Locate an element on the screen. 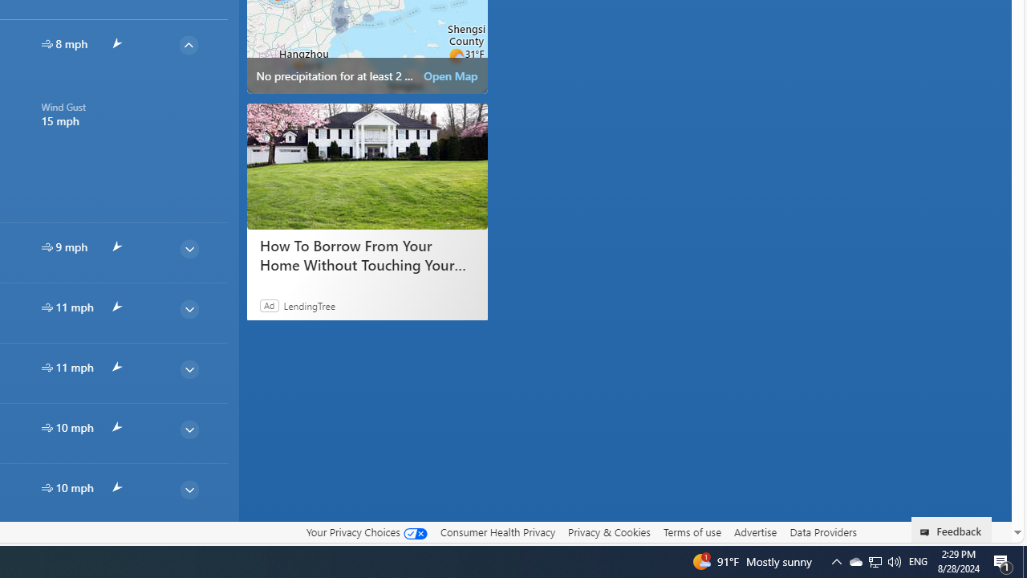 This screenshot has height=578, width=1027. How To Borrow From Your Home Without Touching Your Mortgage is located at coordinates (367, 165).